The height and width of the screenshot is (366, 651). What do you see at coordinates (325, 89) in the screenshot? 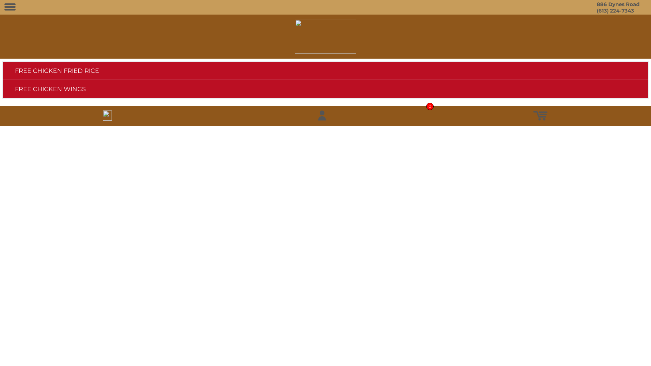
I see `FREE CHICKEN WINGS` at bounding box center [325, 89].